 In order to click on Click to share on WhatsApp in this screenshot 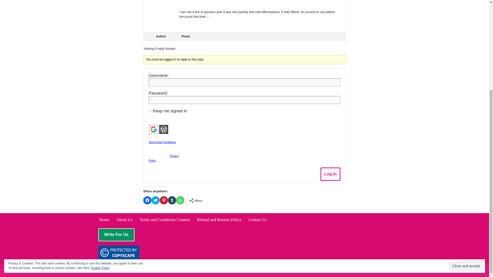, I will do `click(180, 200)`.